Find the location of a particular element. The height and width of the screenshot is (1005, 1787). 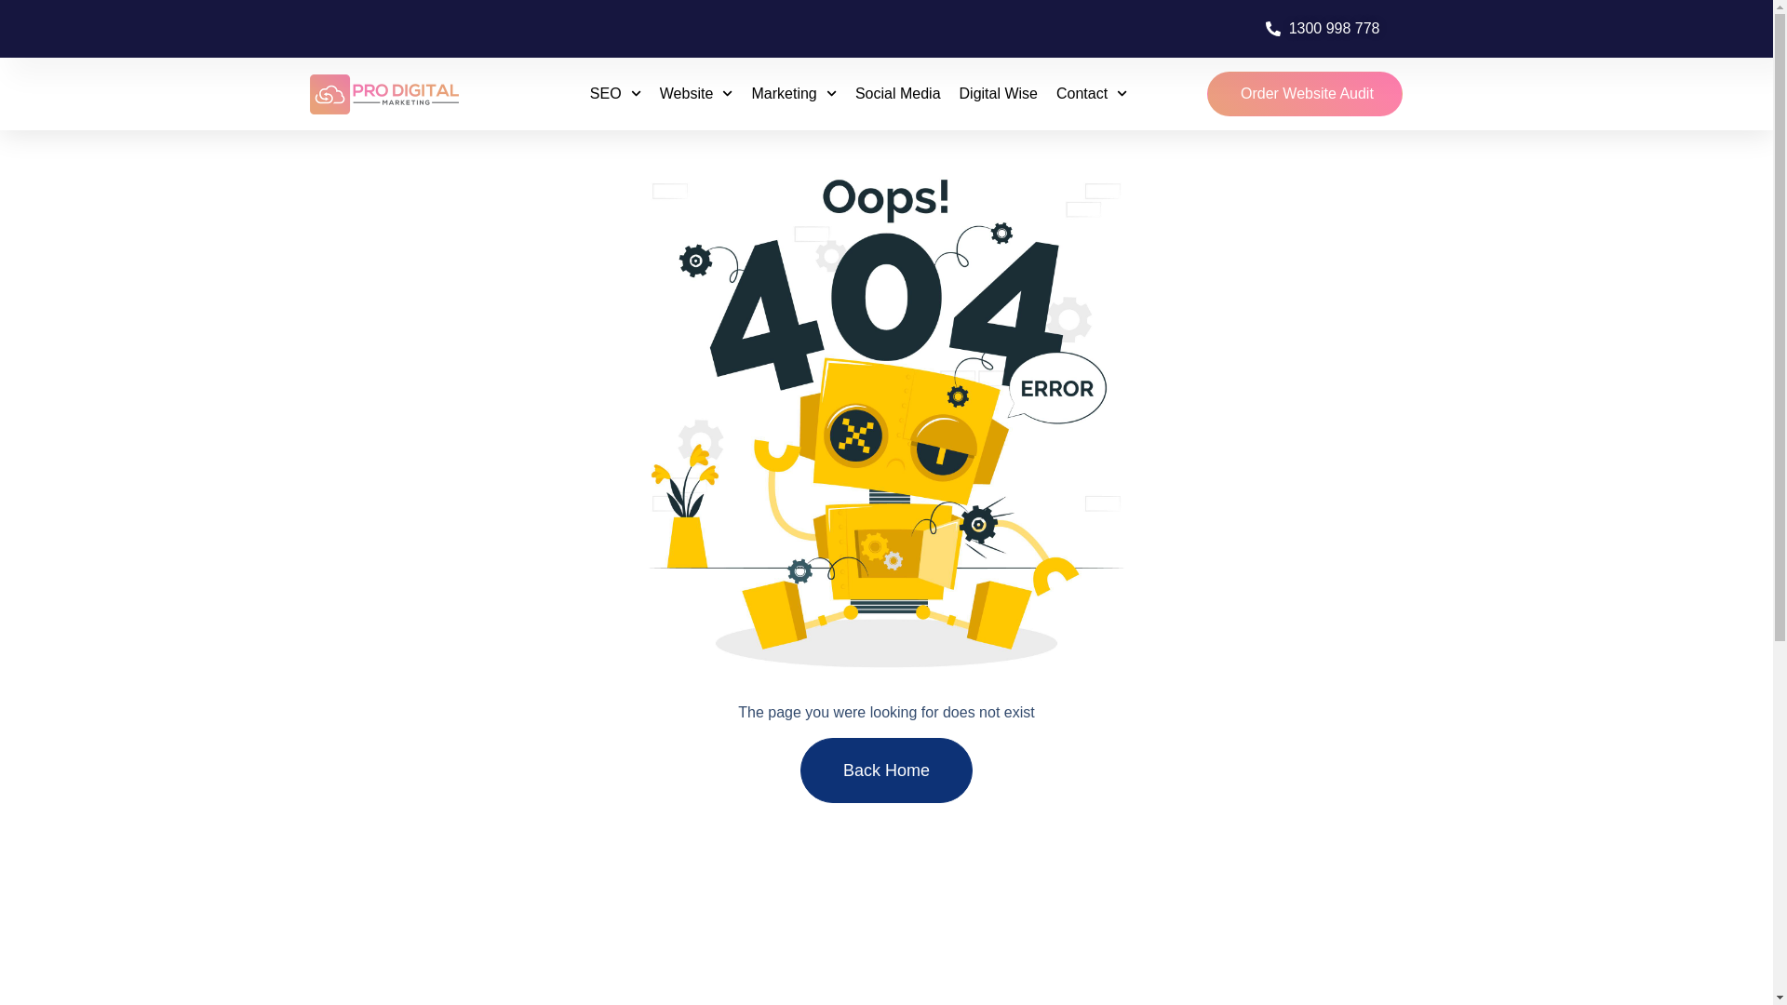

Marketing is located at coordinates (793, 93).